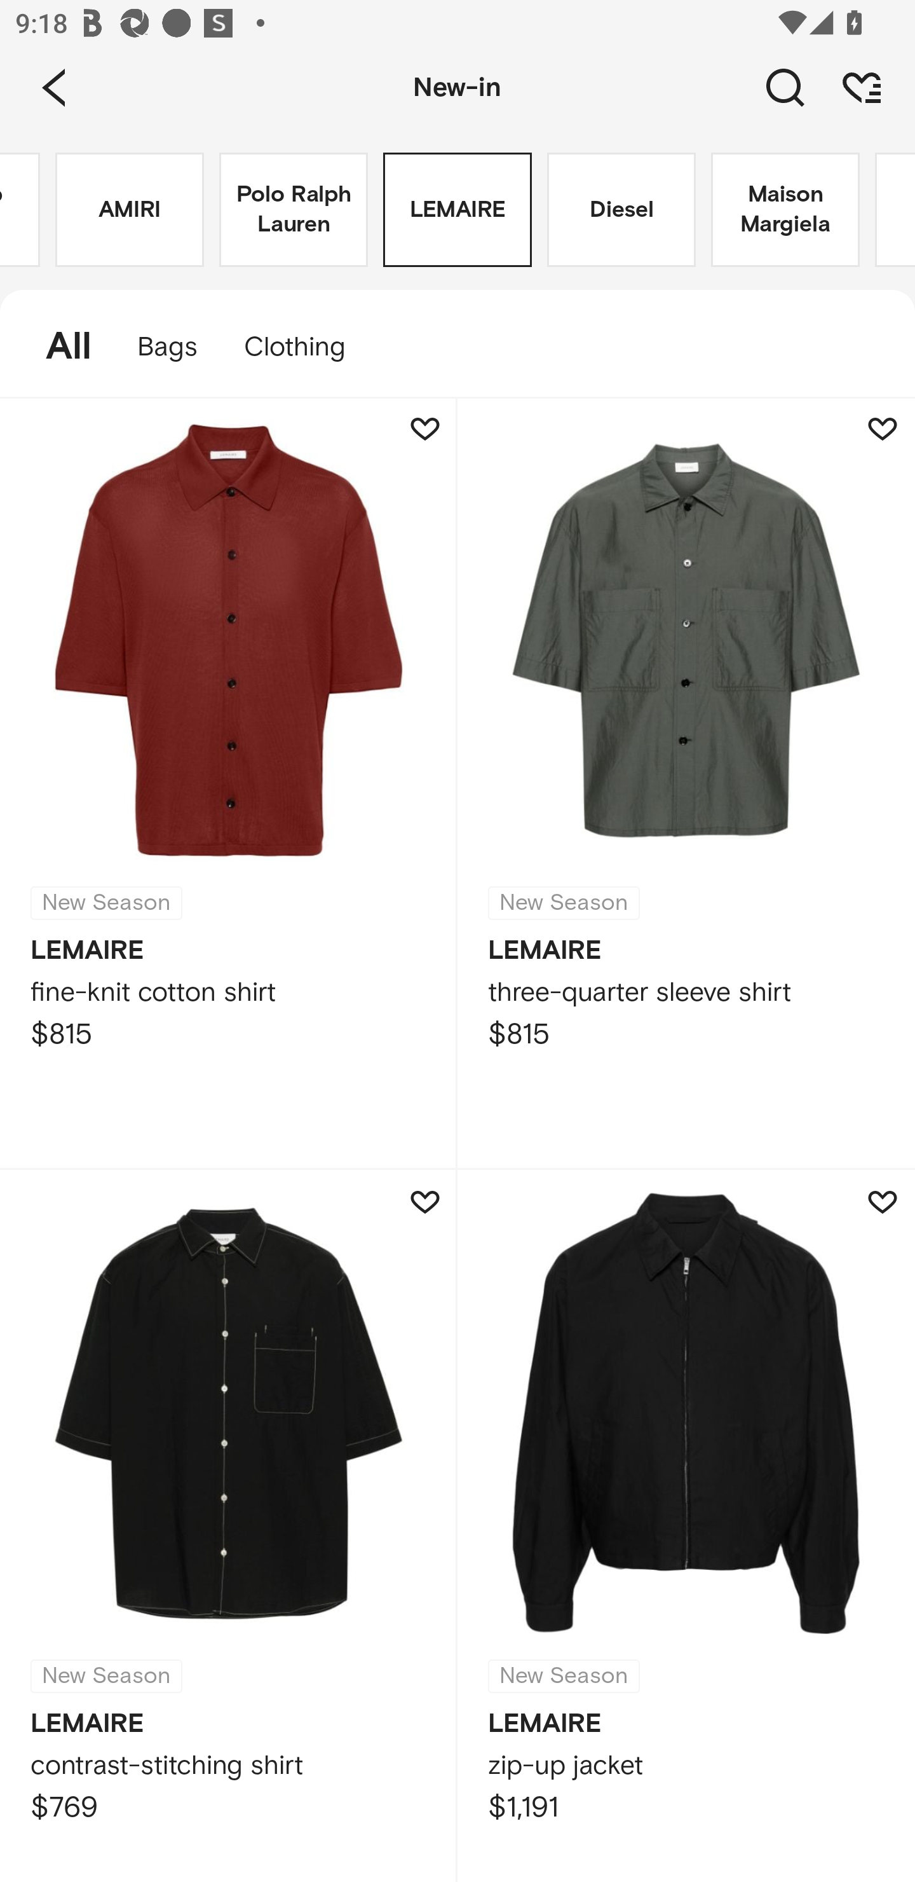 The height and width of the screenshot is (1882, 915). What do you see at coordinates (305, 347) in the screenshot?
I see `Clothing` at bounding box center [305, 347].